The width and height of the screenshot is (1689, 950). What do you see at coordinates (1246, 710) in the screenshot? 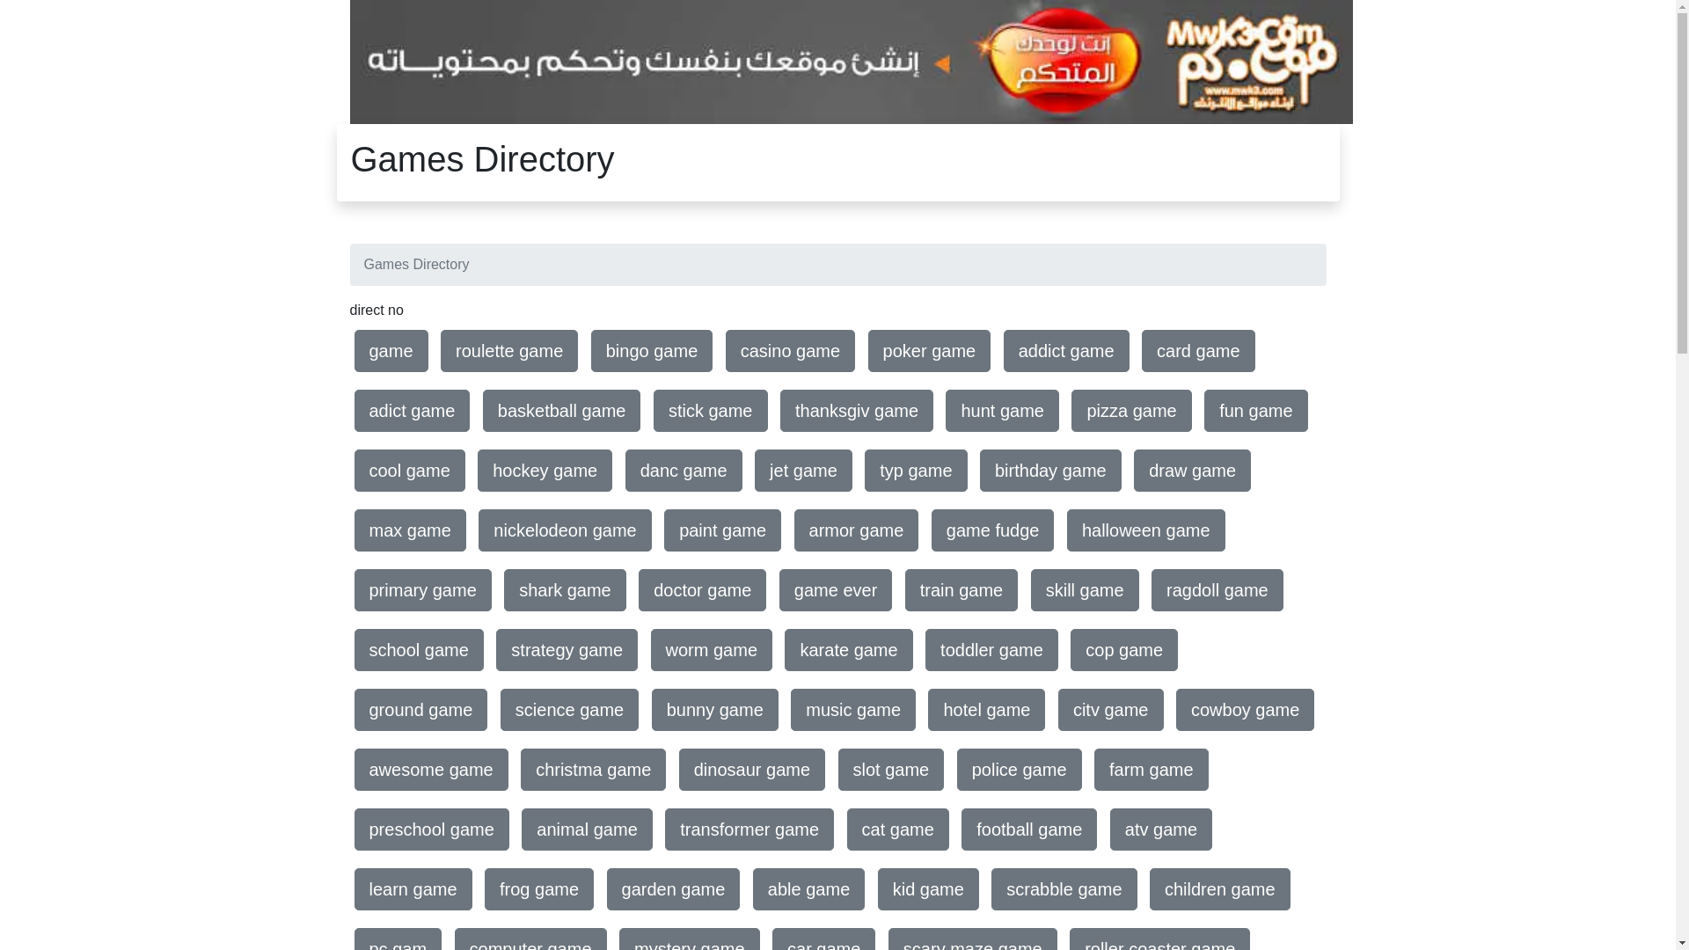
I see `cowboy game` at bounding box center [1246, 710].